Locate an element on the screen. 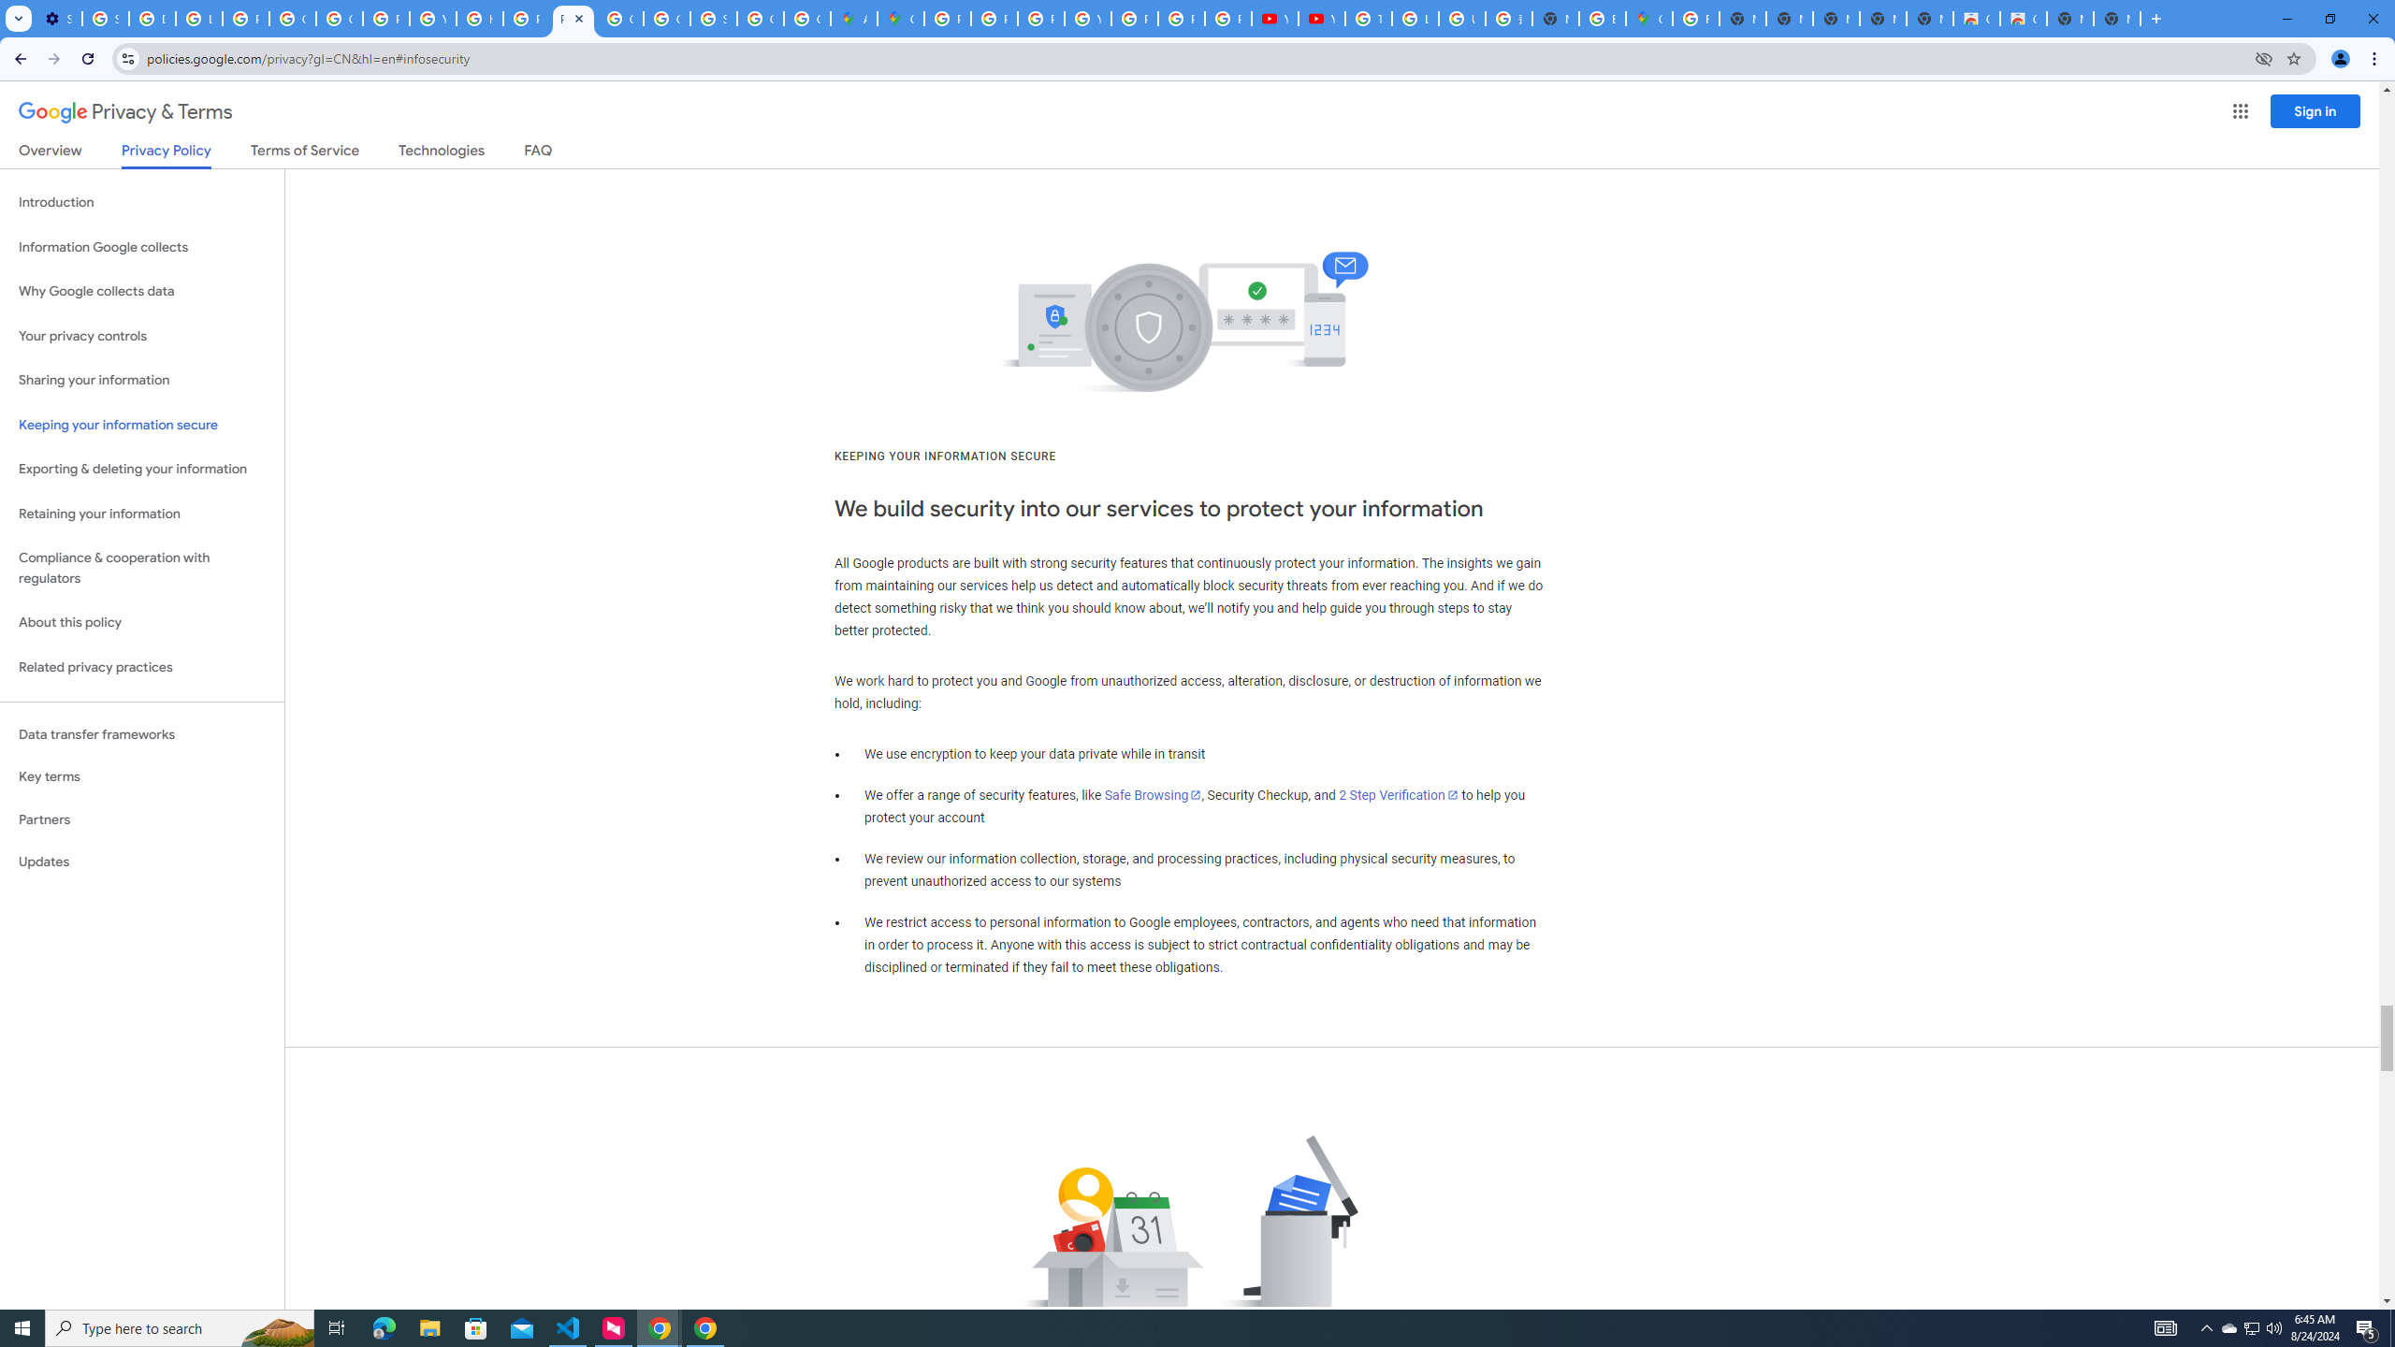  YouTube is located at coordinates (433, 19).